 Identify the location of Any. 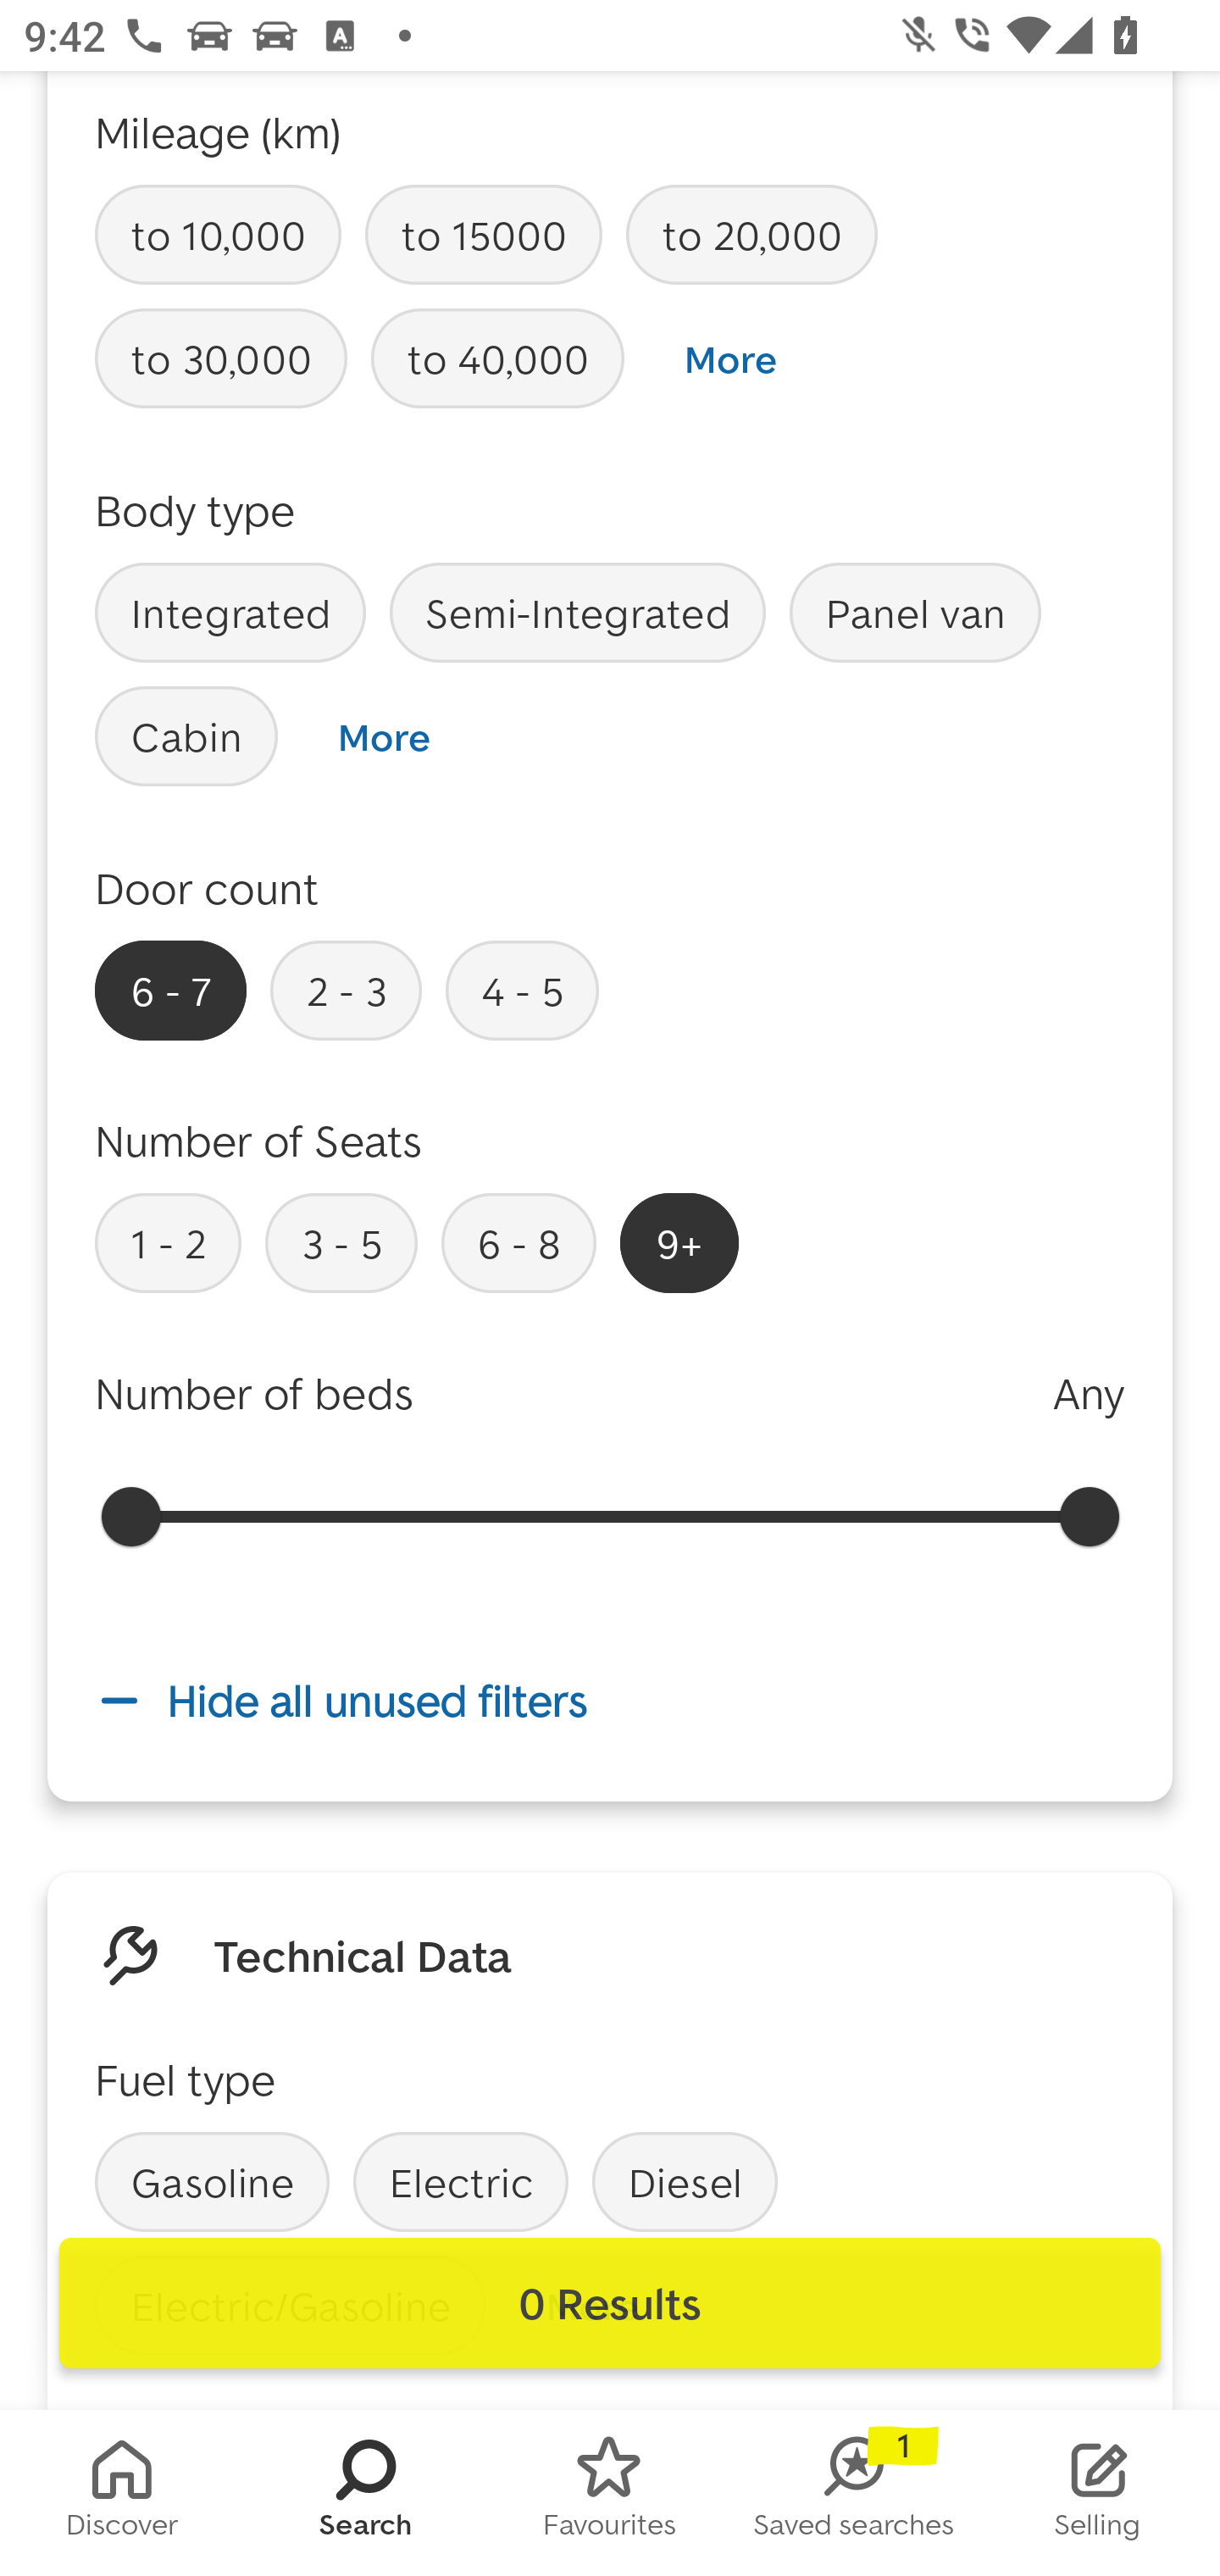
(1088, 1393).